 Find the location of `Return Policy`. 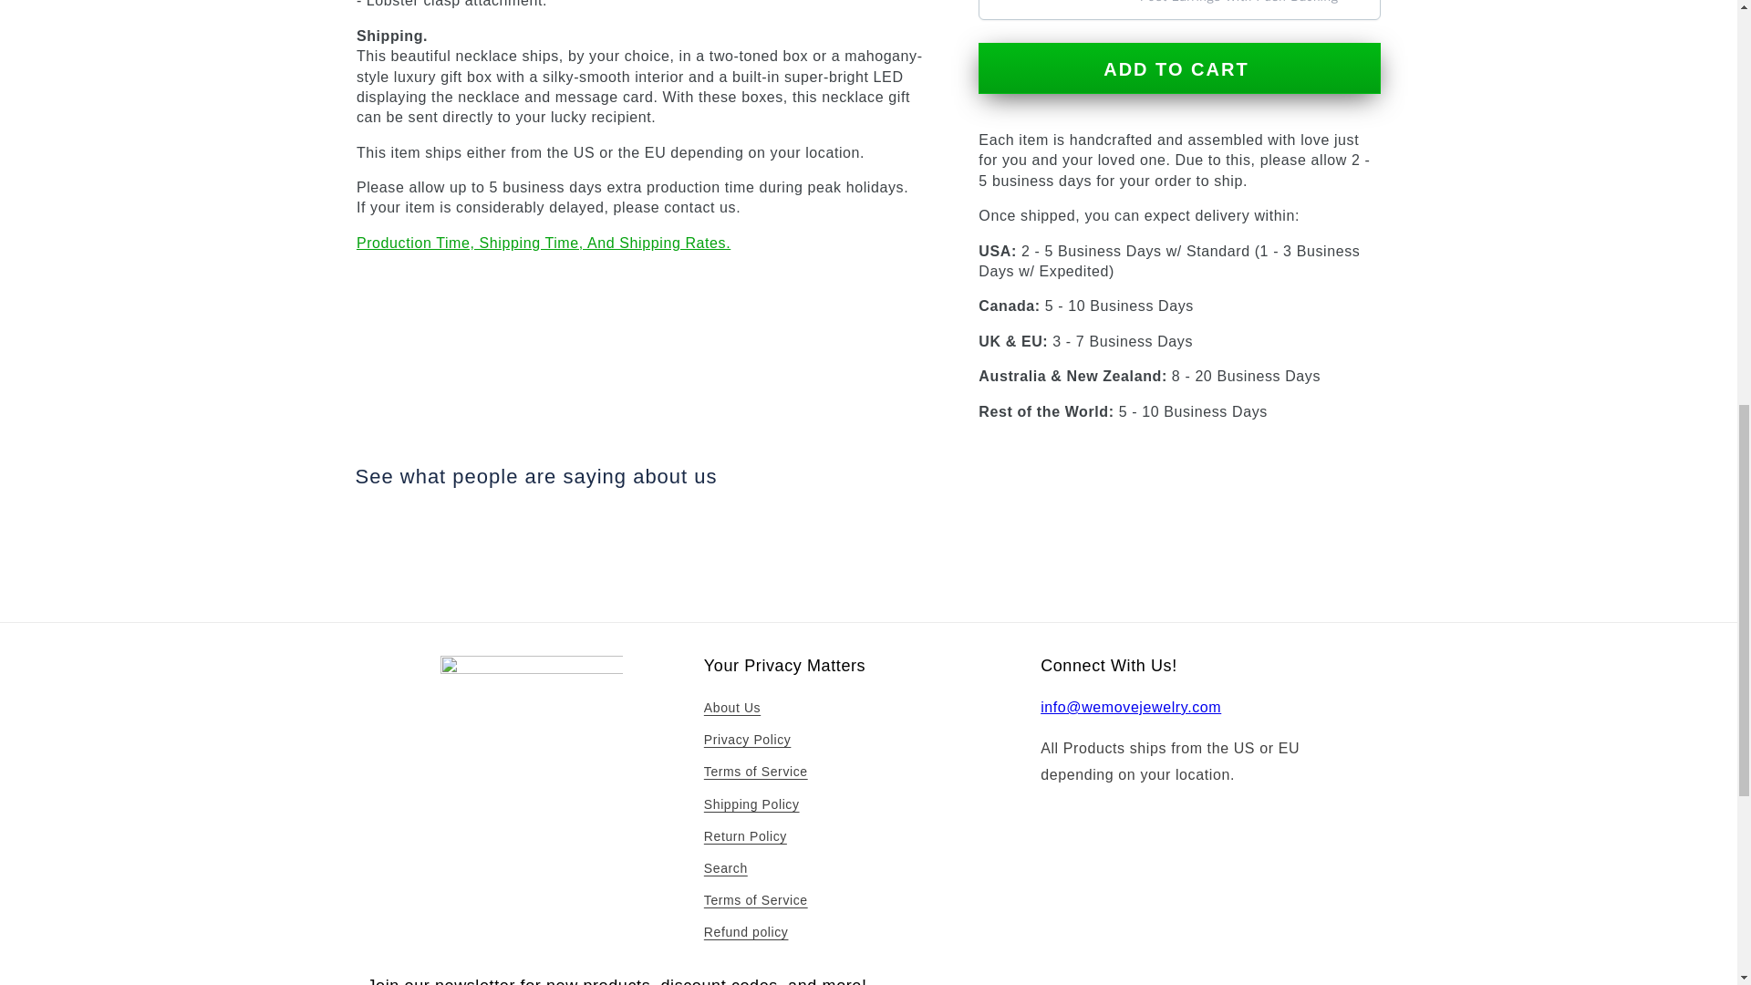

Return Policy is located at coordinates (744, 836).